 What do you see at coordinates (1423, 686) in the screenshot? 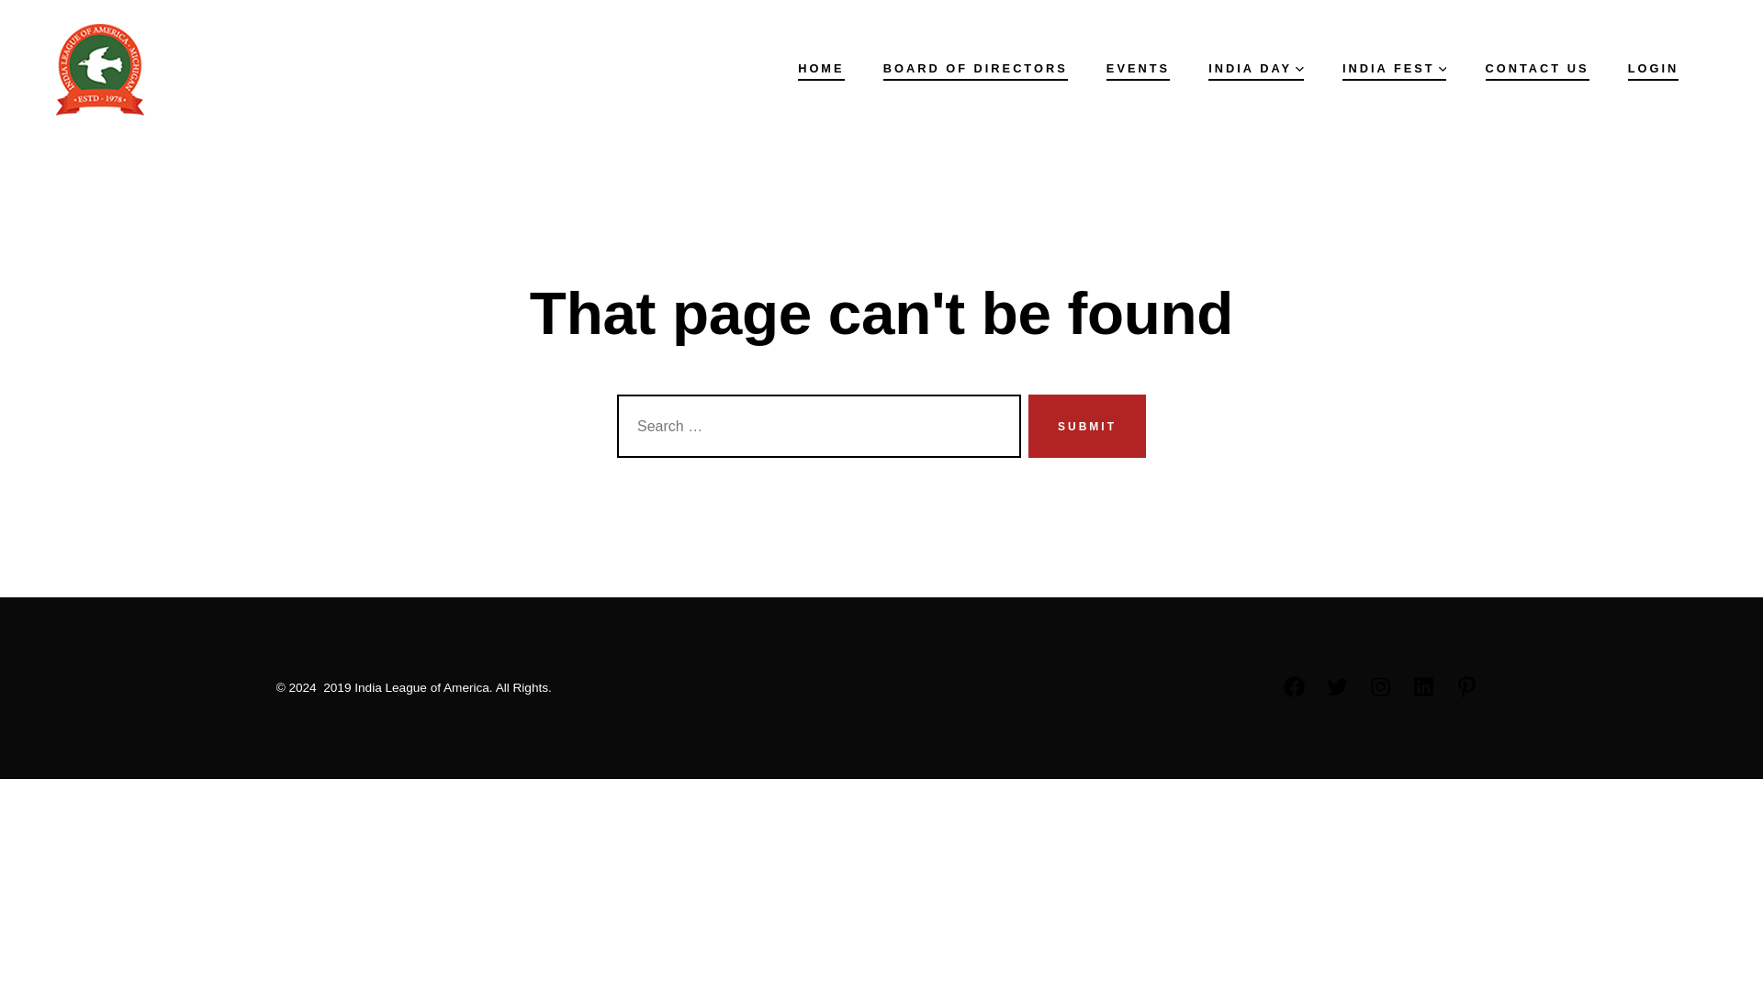
I see `Open LinkedIn in a new tab` at bounding box center [1423, 686].